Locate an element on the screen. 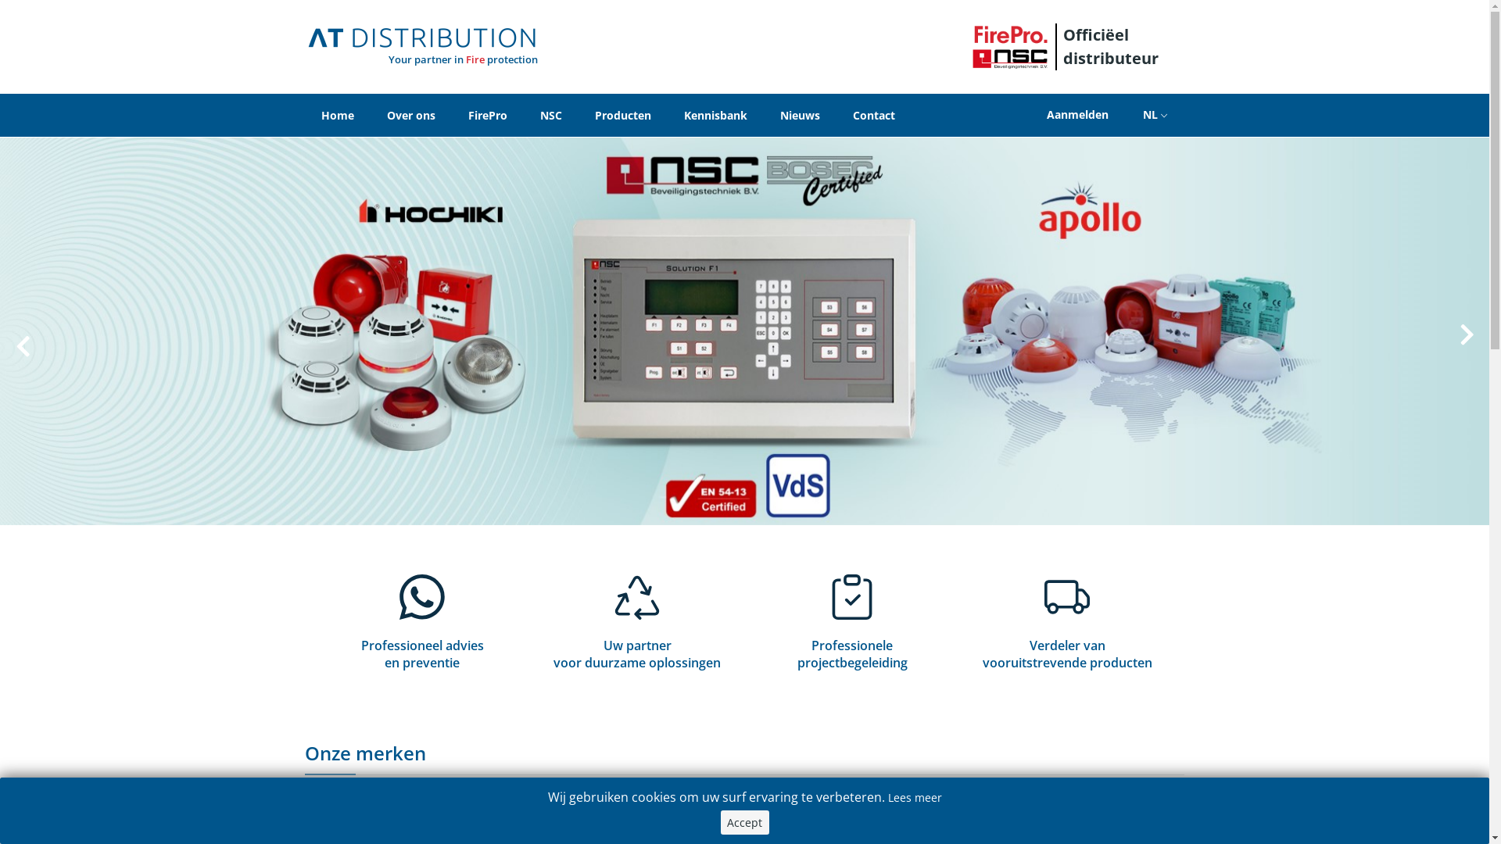  Lees meer is located at coordinates (915, 797).